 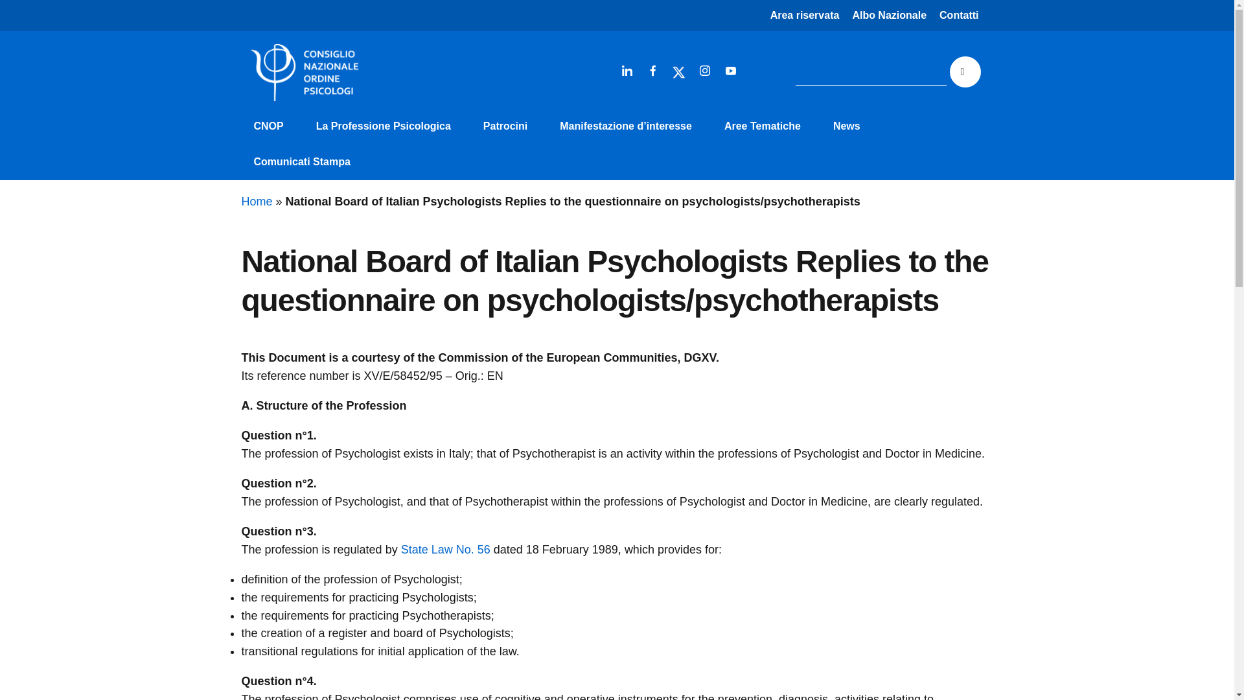 What do you see at coordinates (257, 201) in the screenshot?
I see `Home` at bounding box center [257, 201].